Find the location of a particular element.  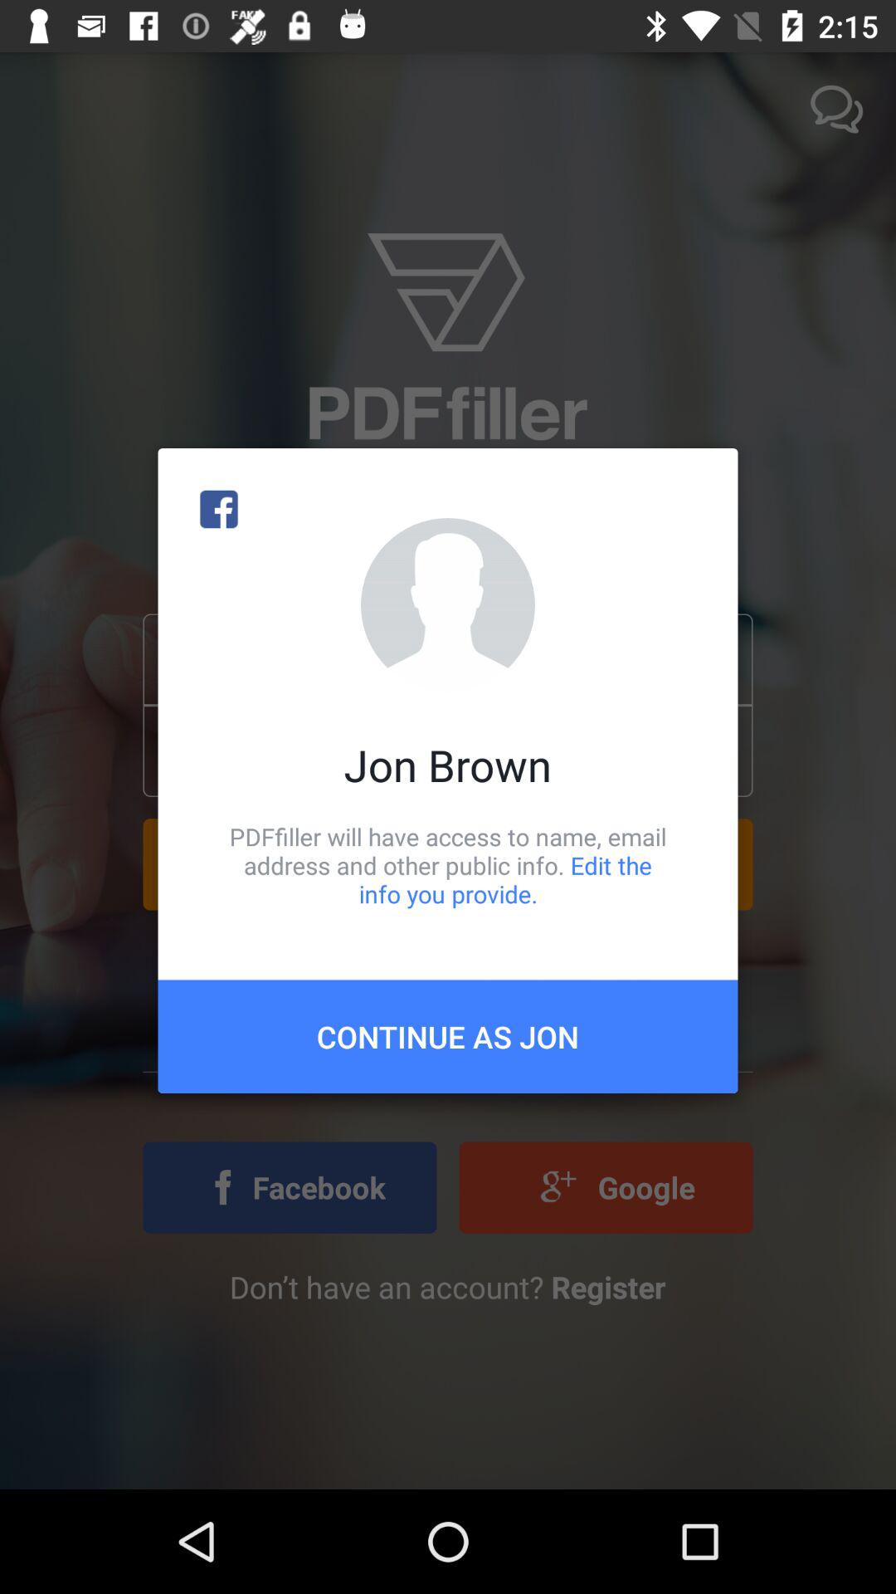

choose item below the jon brown icon is located at coordinates (448, 865).